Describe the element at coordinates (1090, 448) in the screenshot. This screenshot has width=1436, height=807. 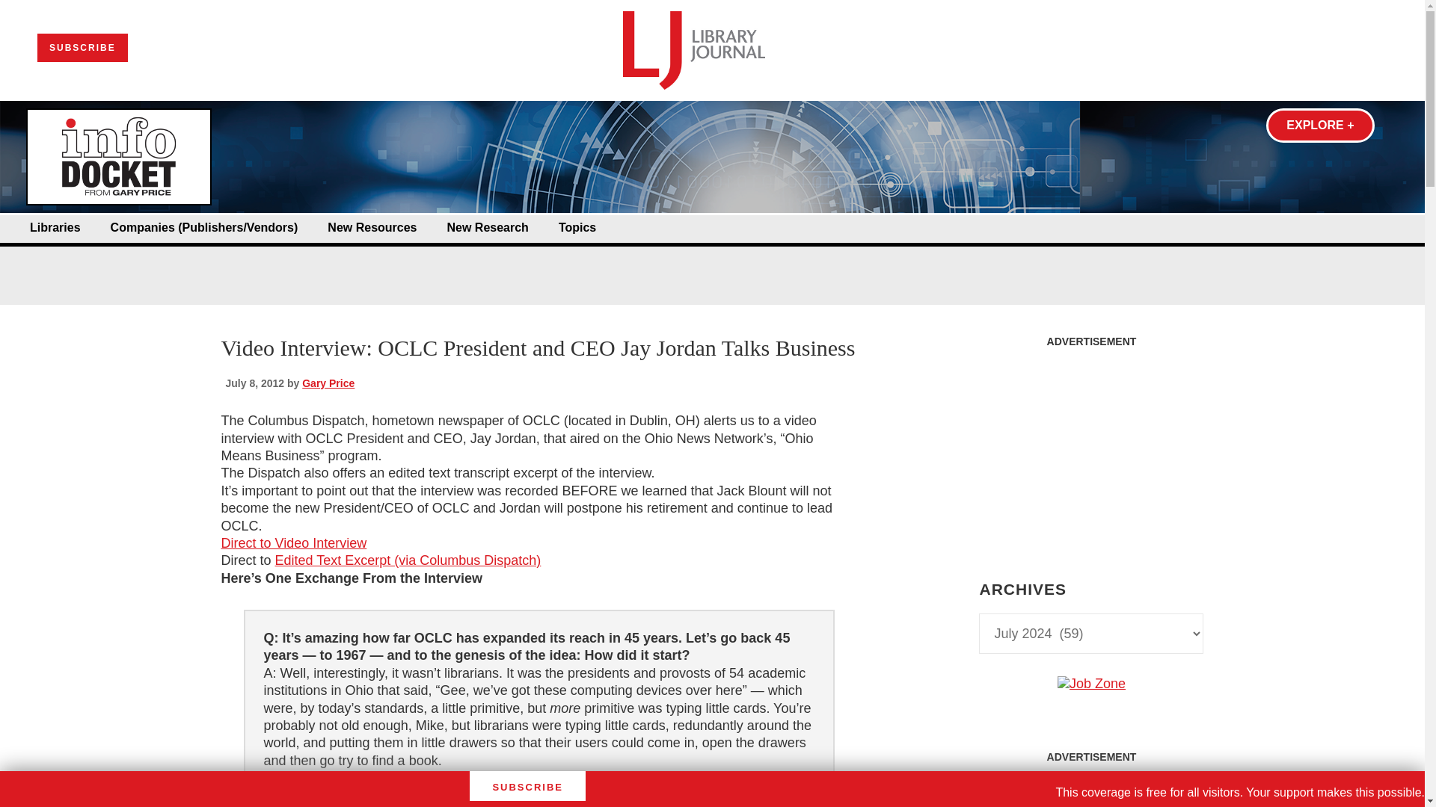
I see `3rd party ad content` at that location.